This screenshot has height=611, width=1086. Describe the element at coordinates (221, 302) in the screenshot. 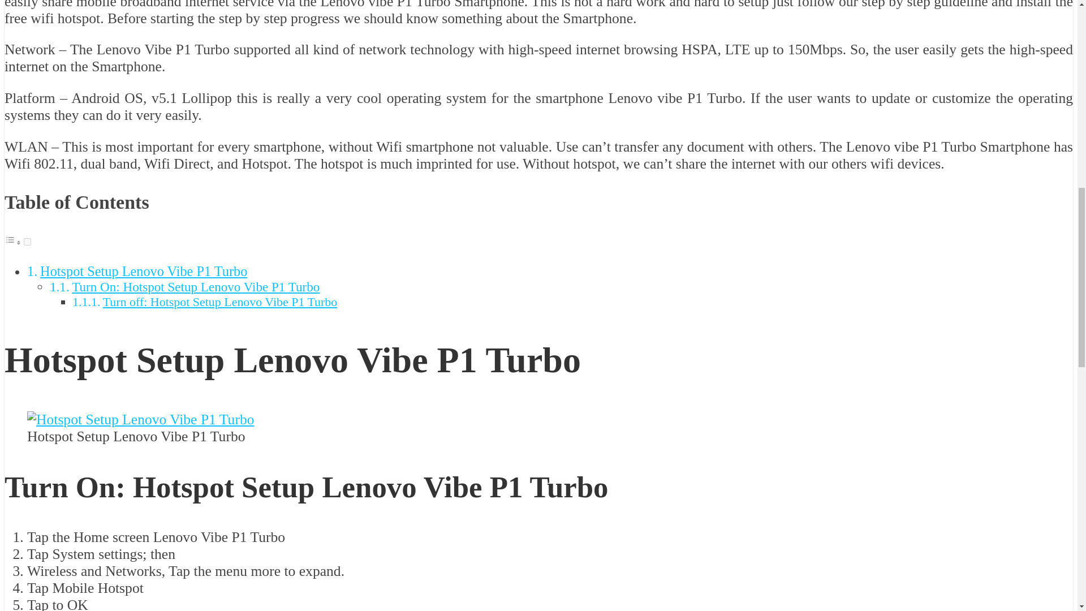

I see `Turn off: Hotspot Setup Lenovo Vibe P1 Turbo` at that location.